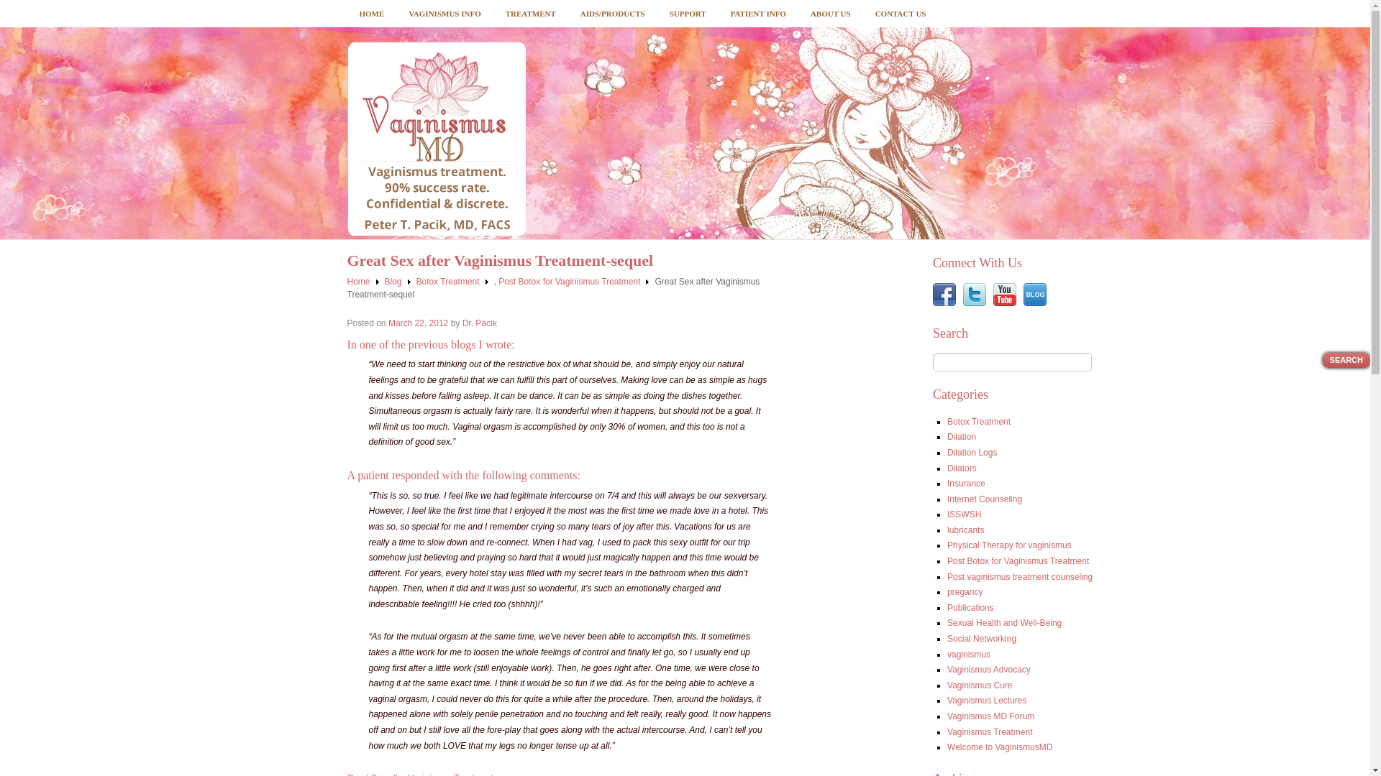  What do you see at coordinates (530, 13) in the screenshot?
I see `TREATMENT` at bounding box center [530, 13].